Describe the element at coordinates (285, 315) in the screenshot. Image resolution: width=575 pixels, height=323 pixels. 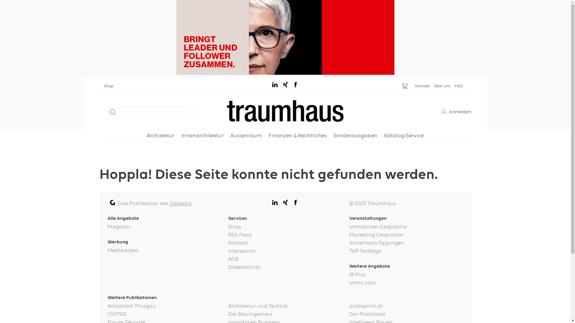
I see `Der Bauingenieur` at that location.